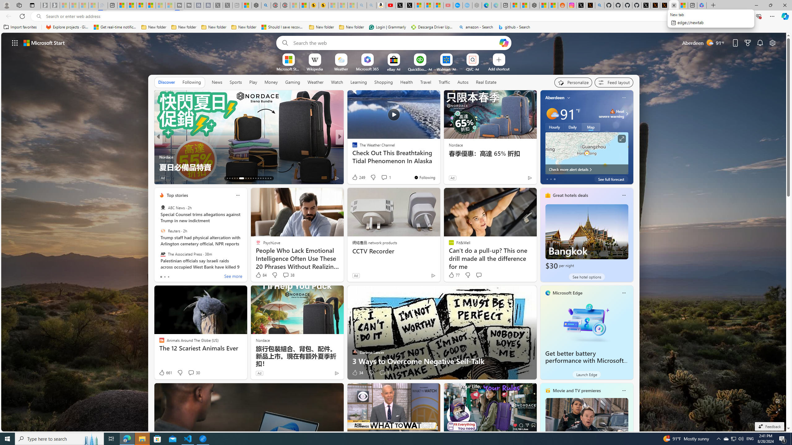 Image resolution: width=792 pixels, height=445 pixels. I want to click on Nordace - Duffels, so click(535, 5).